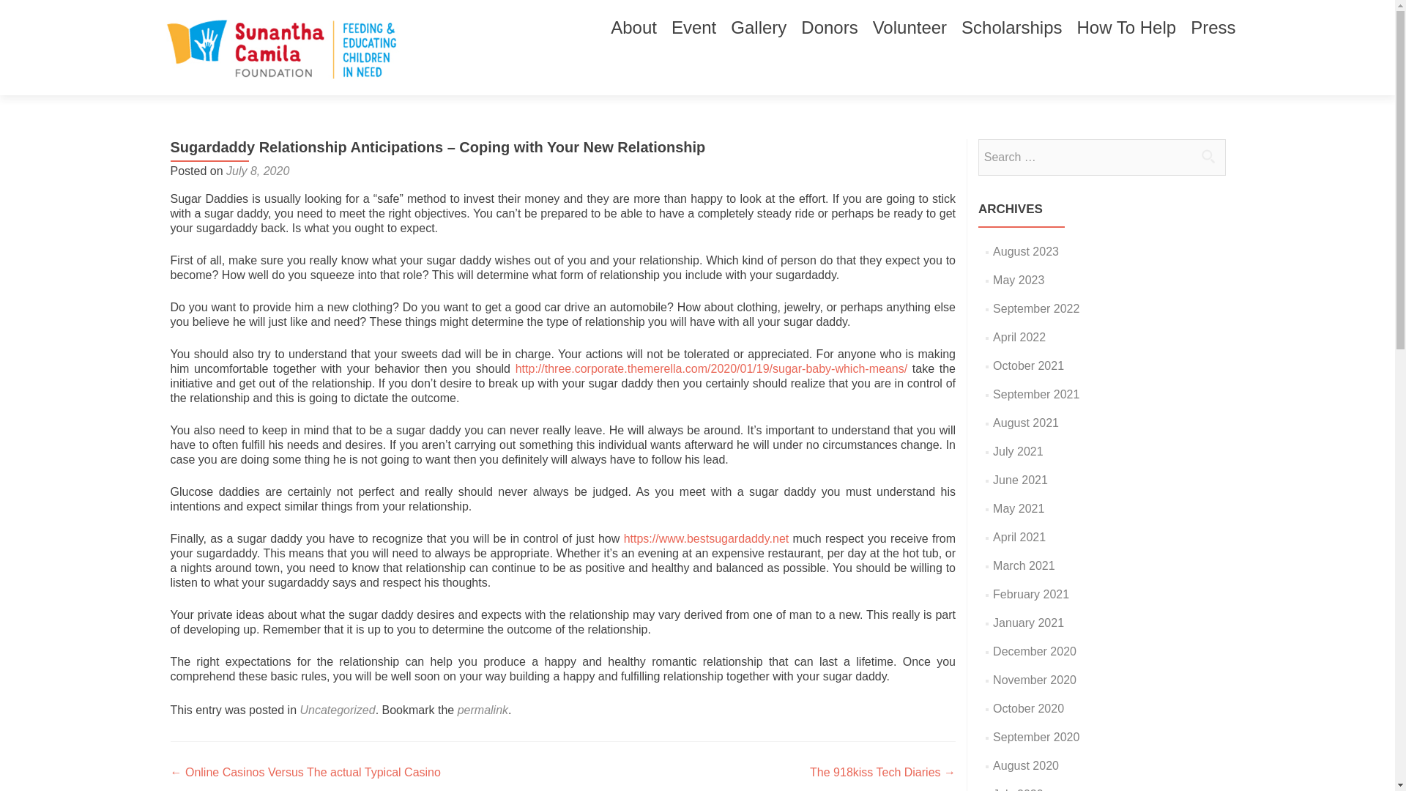 This screenshot has height=791, width=1406. What do you see at coordinates (1208, 156) in the screenshot?
I see `Search` at bounding box center [1208, 156].